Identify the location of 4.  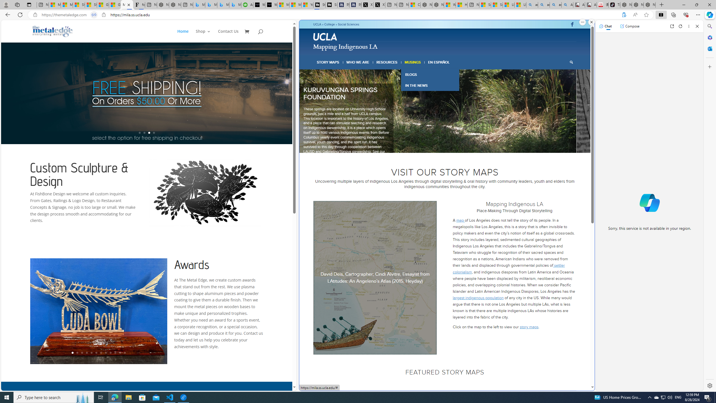
(442, 146).